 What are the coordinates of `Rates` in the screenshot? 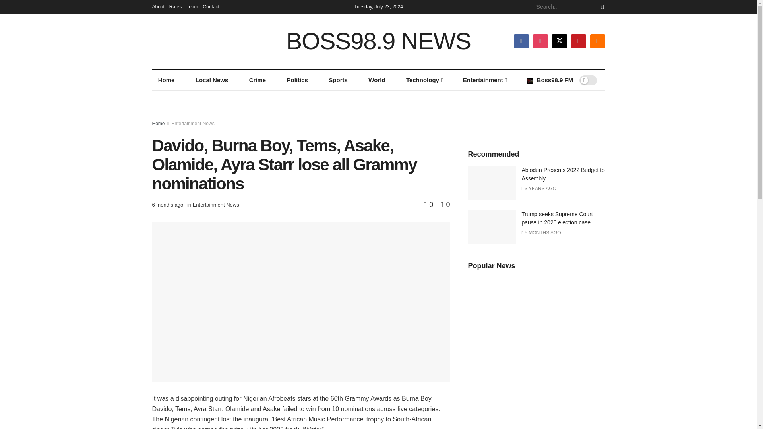 It's located at (175, 6).